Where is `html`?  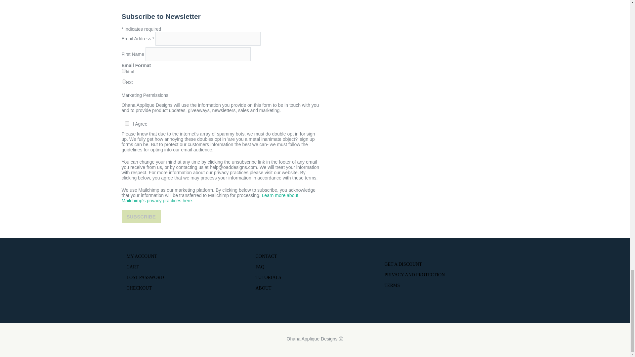
html is located at coordinates (124, 71).